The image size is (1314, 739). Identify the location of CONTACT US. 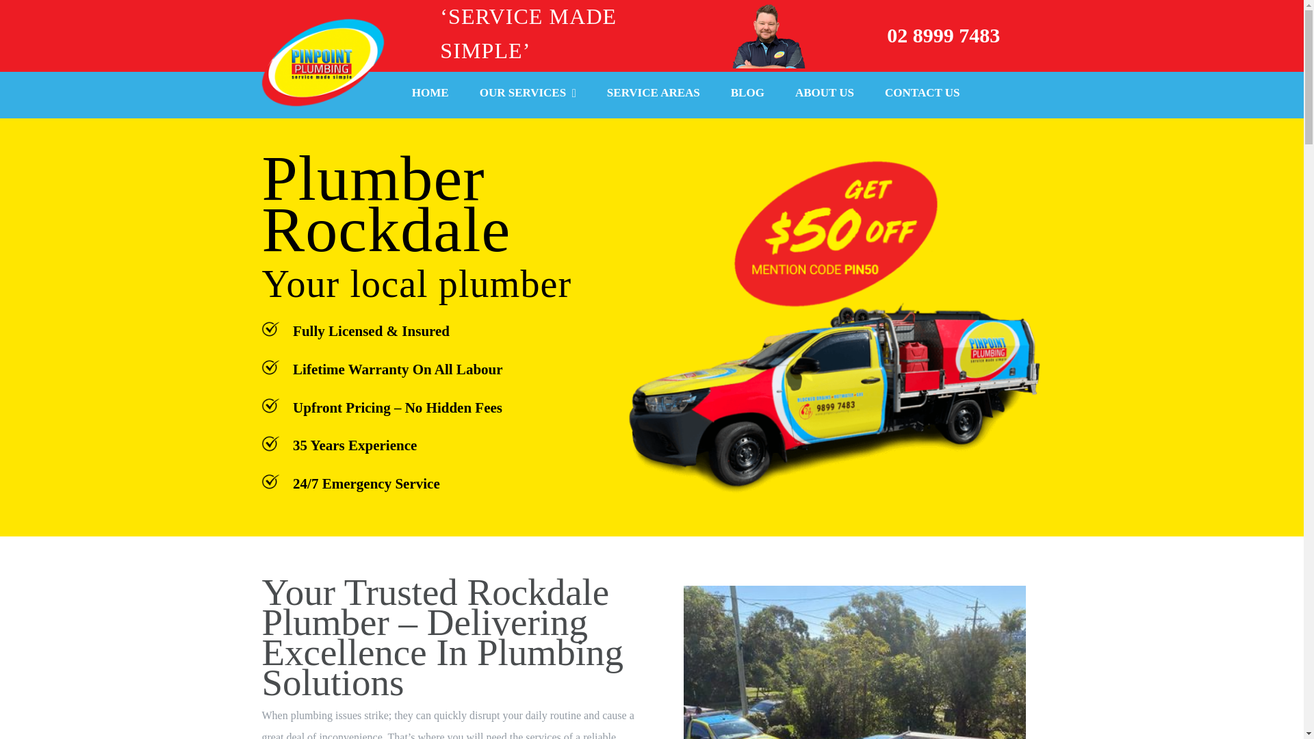
(921, 94).